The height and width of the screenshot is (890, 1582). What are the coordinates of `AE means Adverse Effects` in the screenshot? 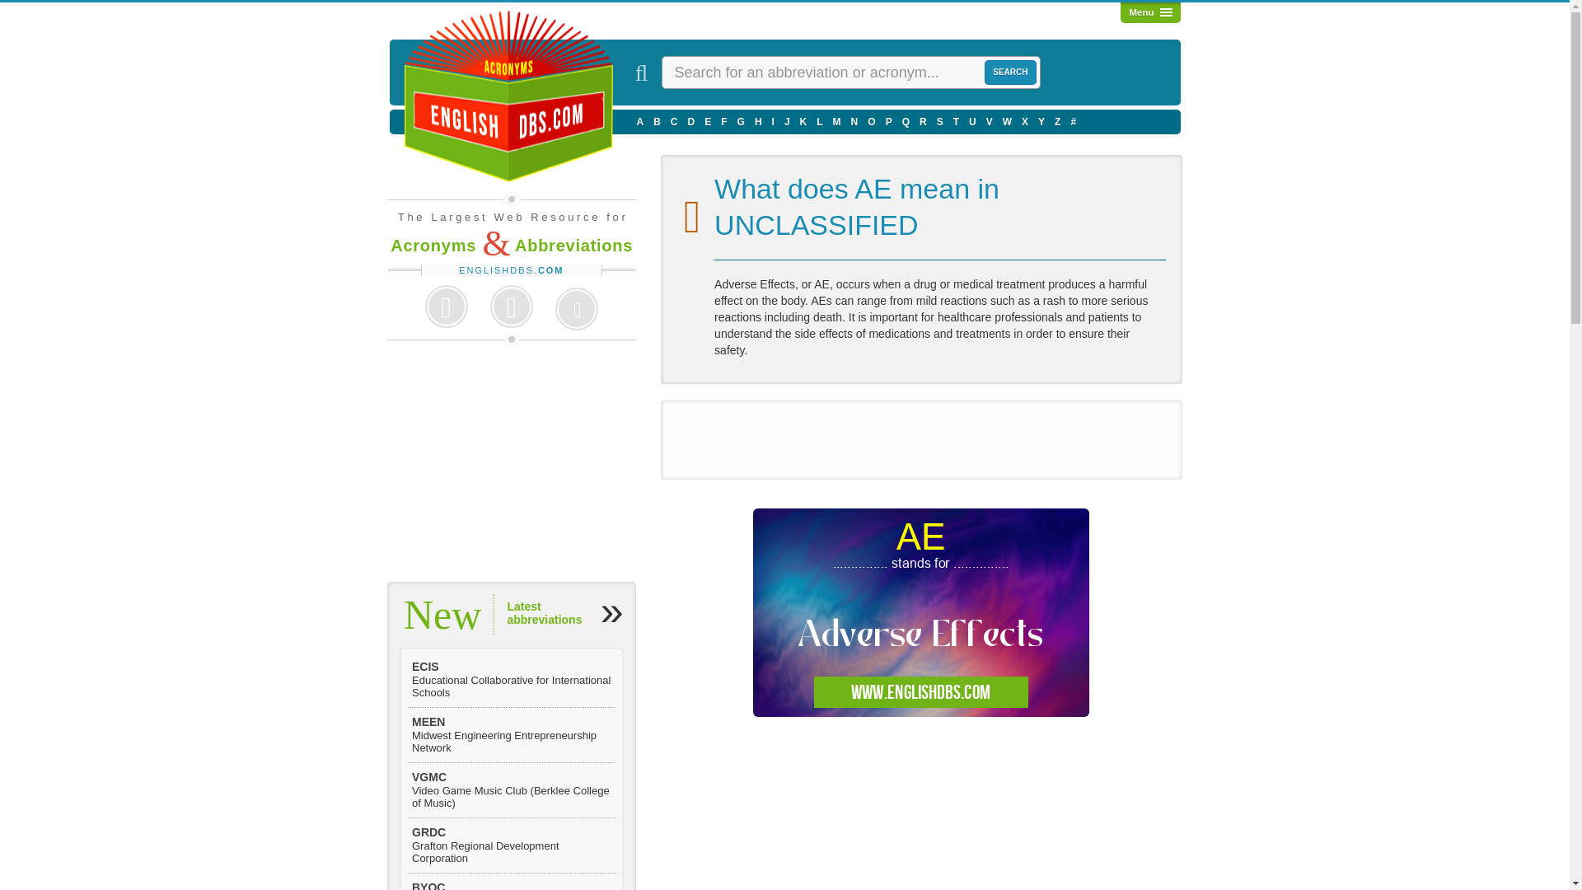 It's located at (921, 612).